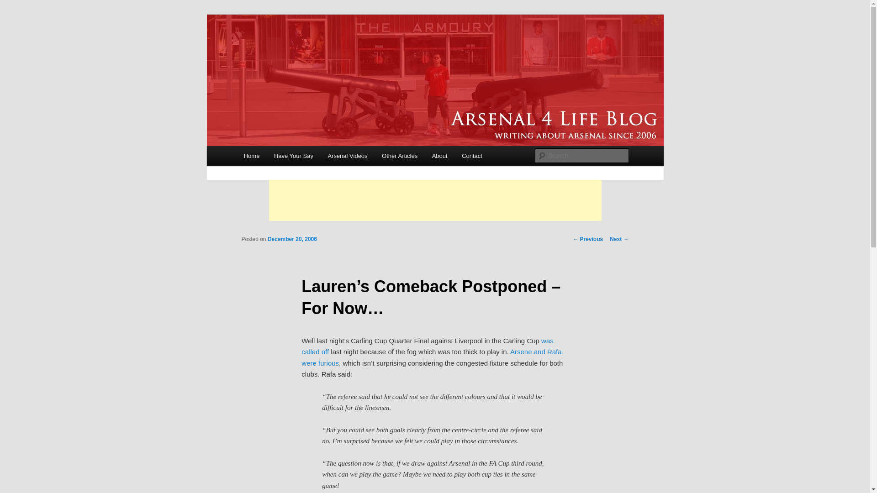 This screenshot has height=493, width=877. I want to click on Search, so click(15, 5).